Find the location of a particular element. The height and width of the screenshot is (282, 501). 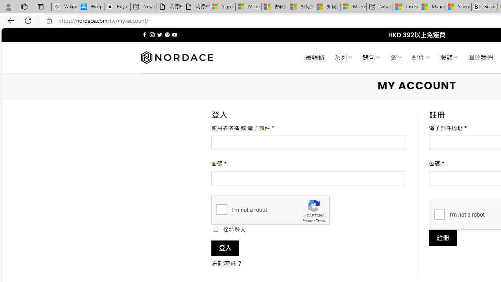

Follow on Twitter is located at coordinates (159, 34).